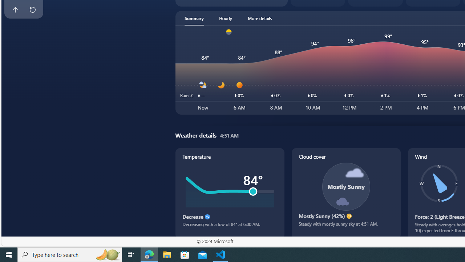  I want to click on Steady with mostly sunny sky at 4:51 AM., so click(346, 226).